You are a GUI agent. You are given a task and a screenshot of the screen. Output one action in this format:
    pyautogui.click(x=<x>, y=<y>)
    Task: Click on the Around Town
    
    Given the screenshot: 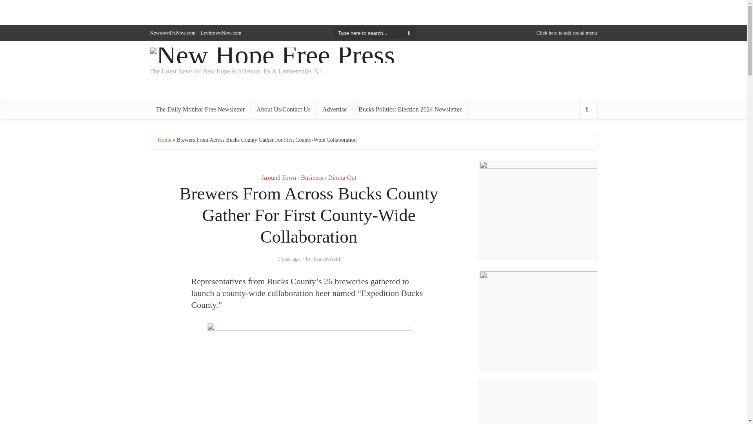 What is the action you would take?
    pyautogui.click(x=278, y=177)
    